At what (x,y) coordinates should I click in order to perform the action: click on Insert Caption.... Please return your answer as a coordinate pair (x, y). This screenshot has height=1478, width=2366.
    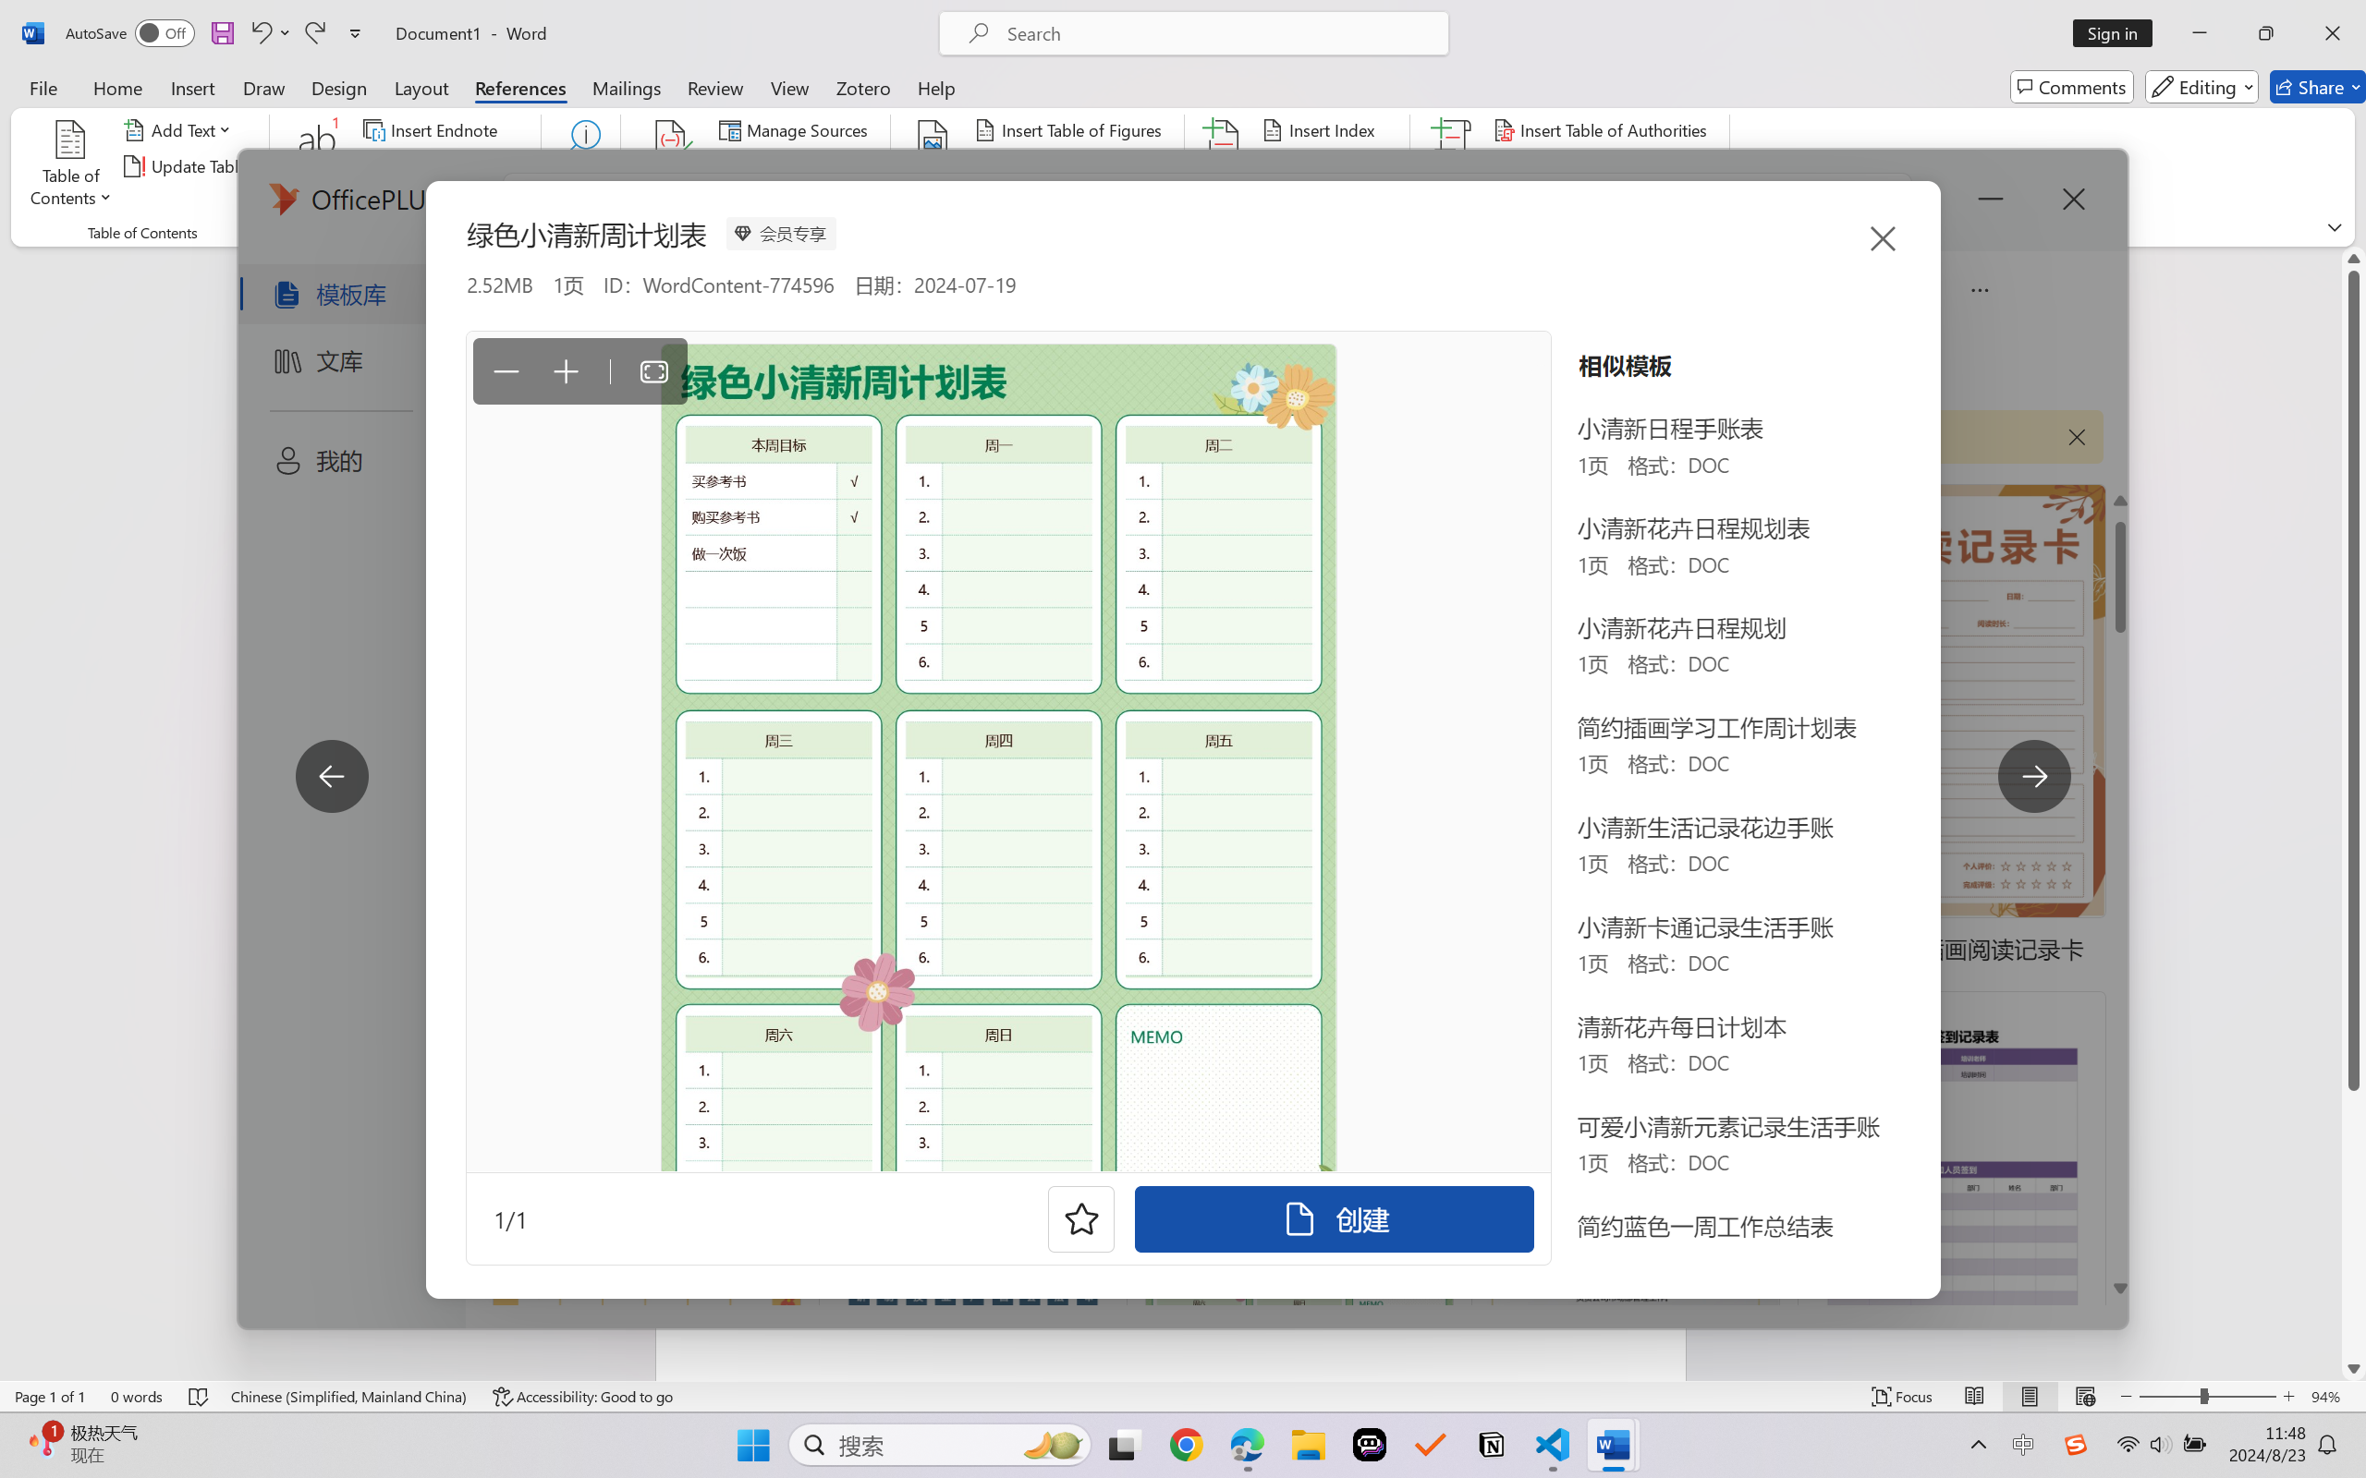
    Looking at the image, I should click on (933, 166).